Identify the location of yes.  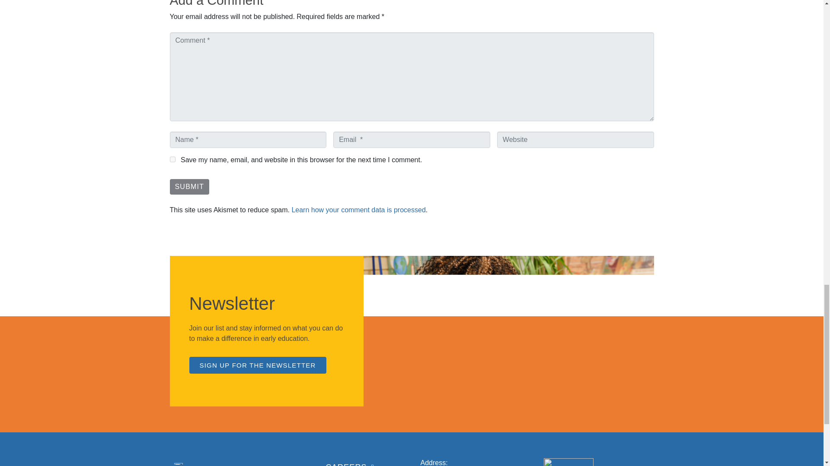
(172, 159).